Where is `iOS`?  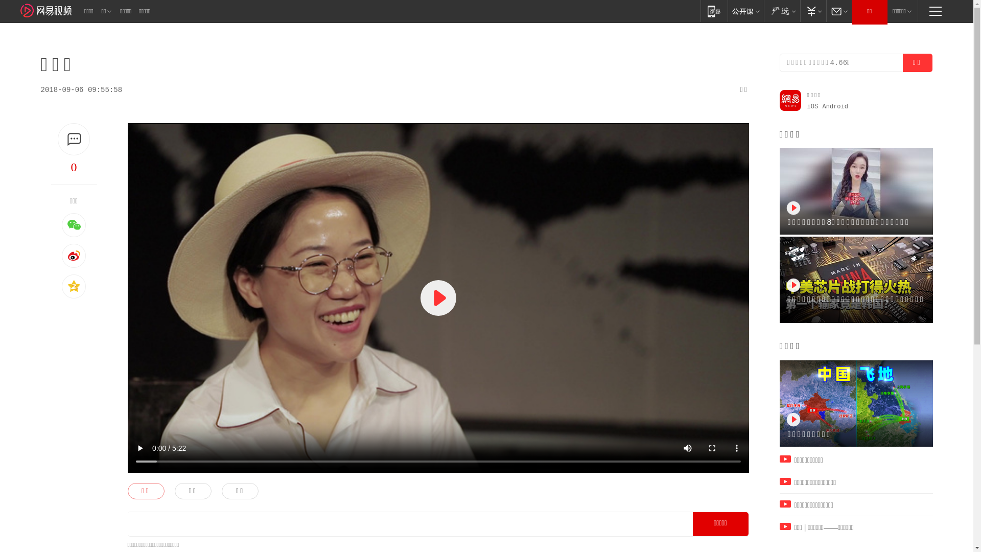 iOS is located at coordinates (813, 107).